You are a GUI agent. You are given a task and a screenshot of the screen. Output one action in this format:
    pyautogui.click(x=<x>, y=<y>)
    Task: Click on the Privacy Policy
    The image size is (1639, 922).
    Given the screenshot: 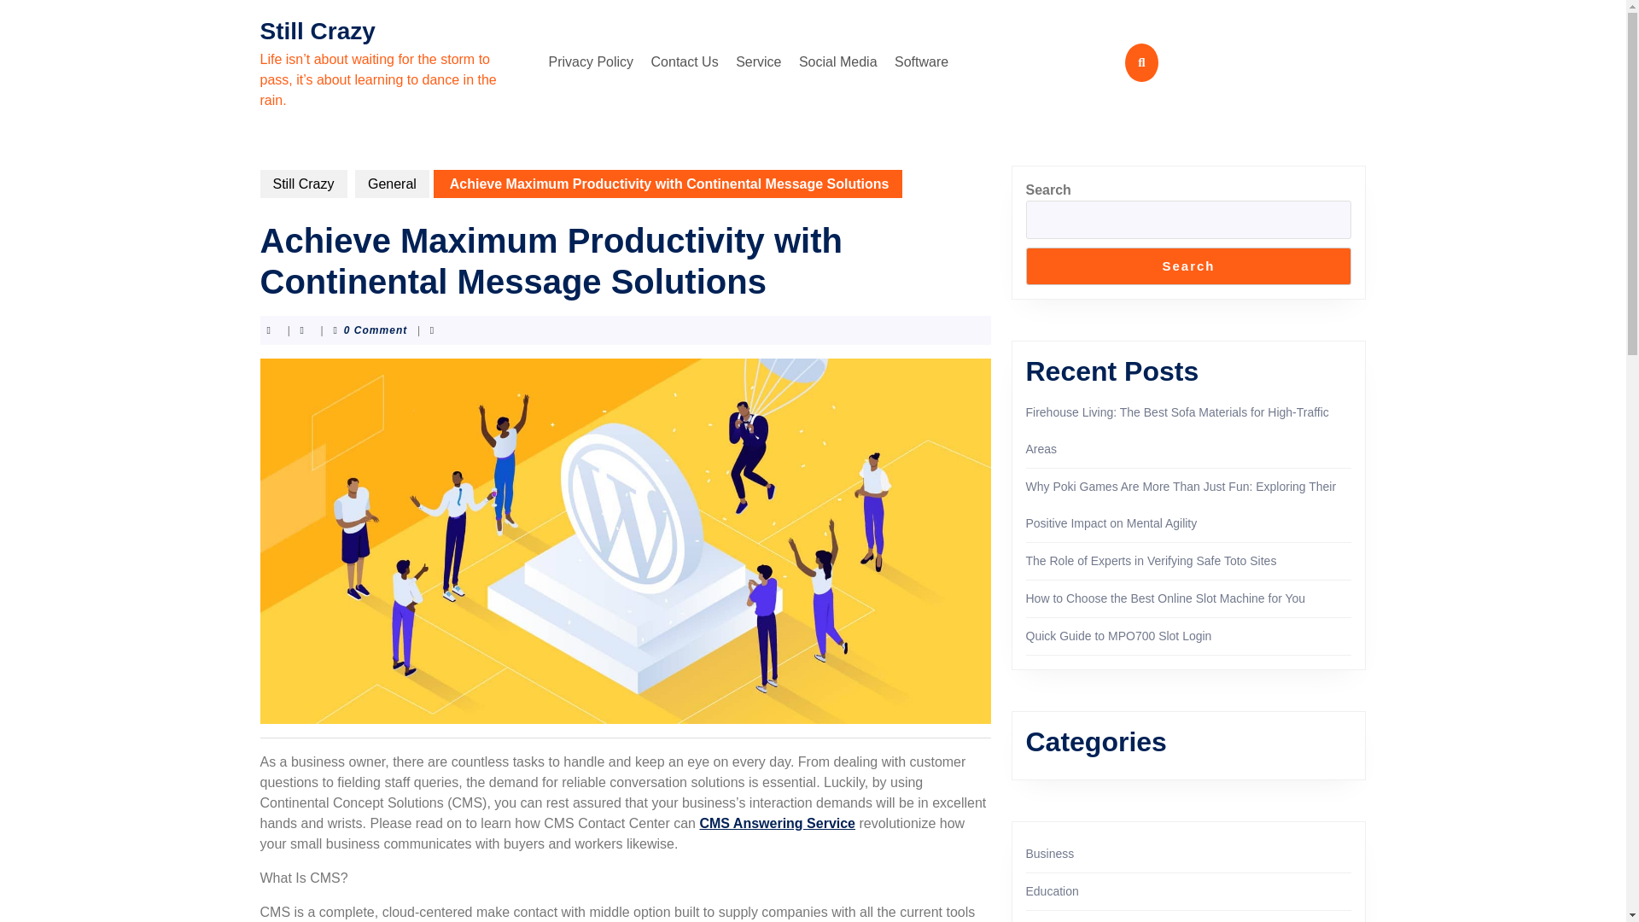 What is the action you would take?
    pyautogui.click(x=591, y=61)
    